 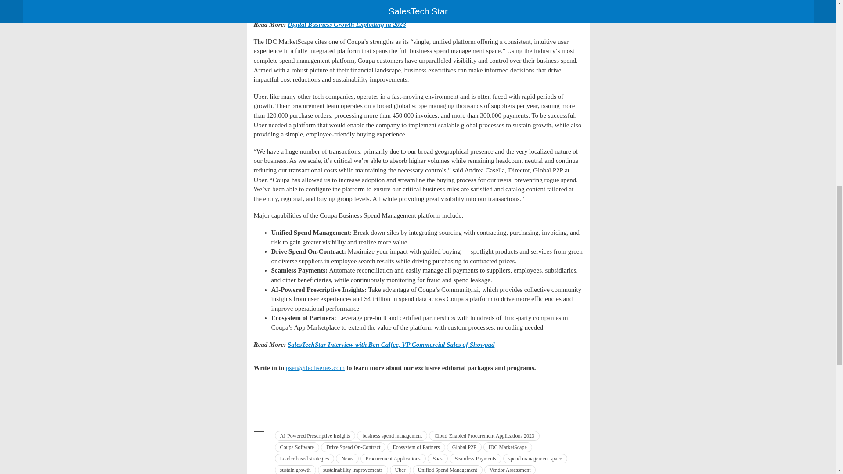 I want to click on sustainability improvements, so click(x=353, y=470).